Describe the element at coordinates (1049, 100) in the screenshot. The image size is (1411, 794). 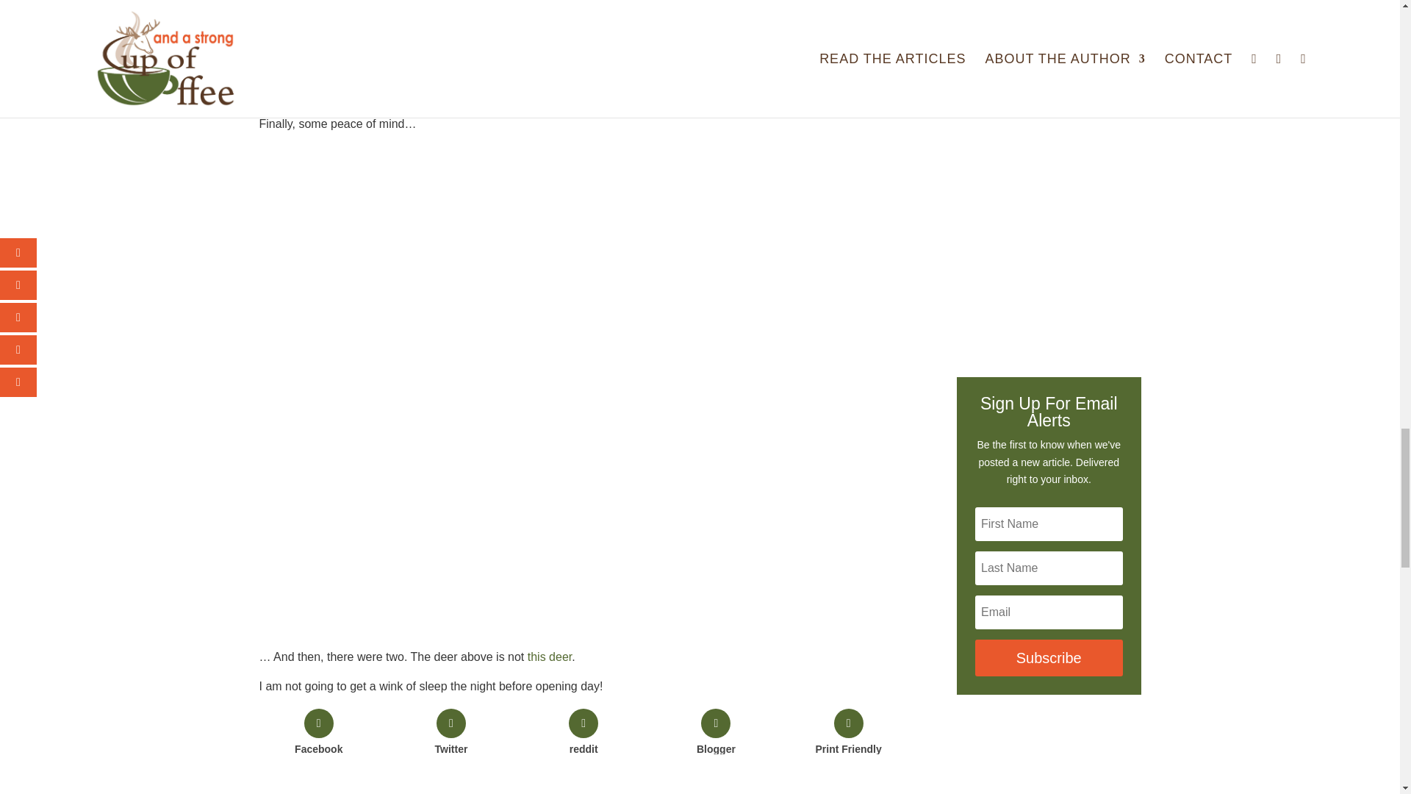
I see `On-X-Hunt` at that location.